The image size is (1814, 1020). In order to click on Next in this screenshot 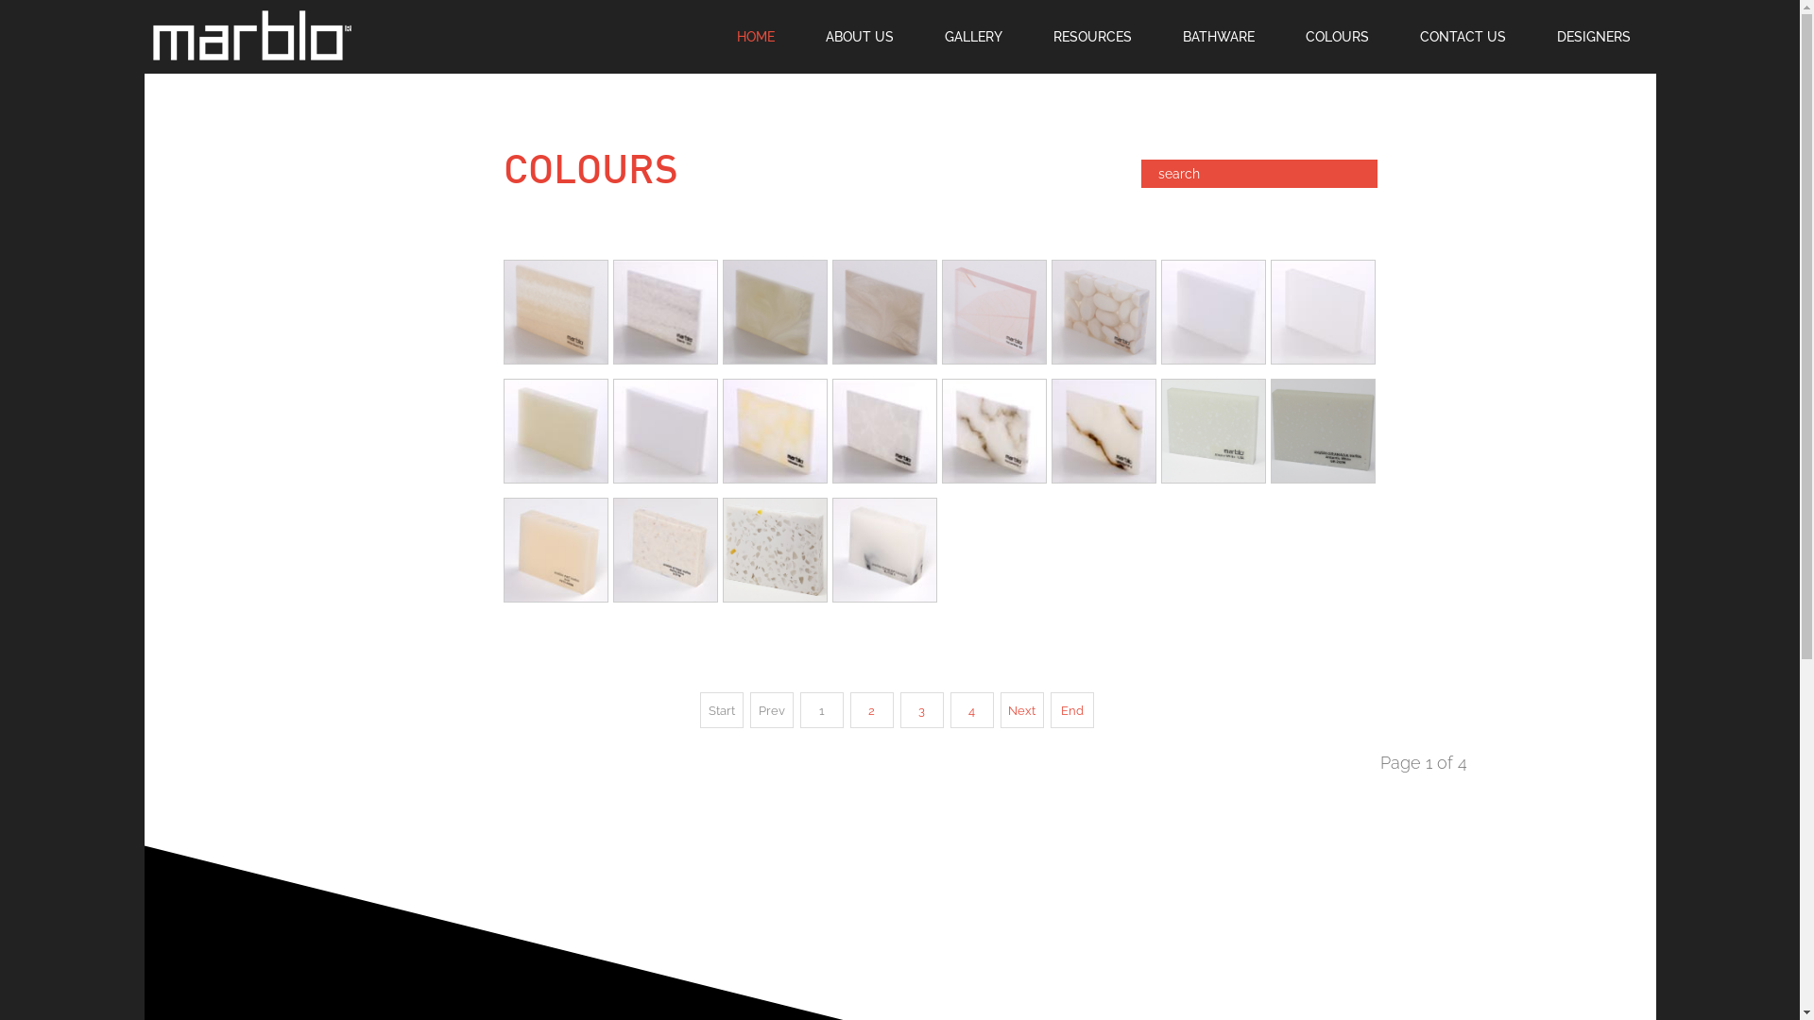, I will do `click(1021, 710)`.